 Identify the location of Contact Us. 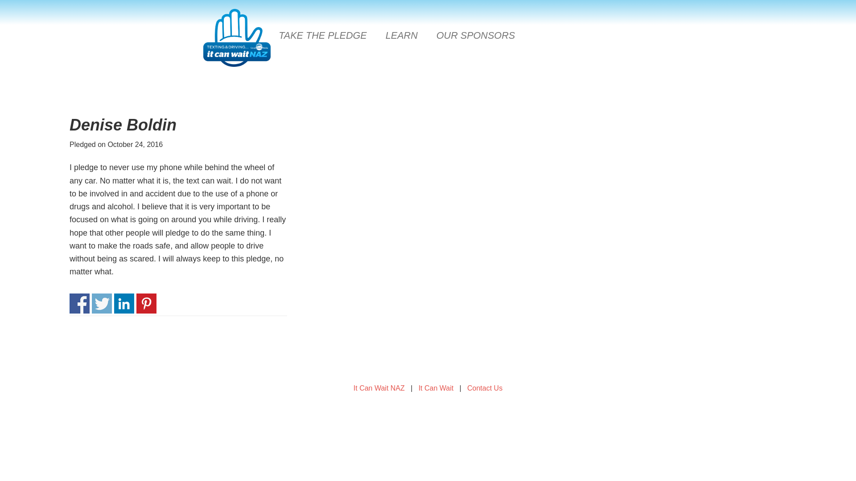
(485, 388).